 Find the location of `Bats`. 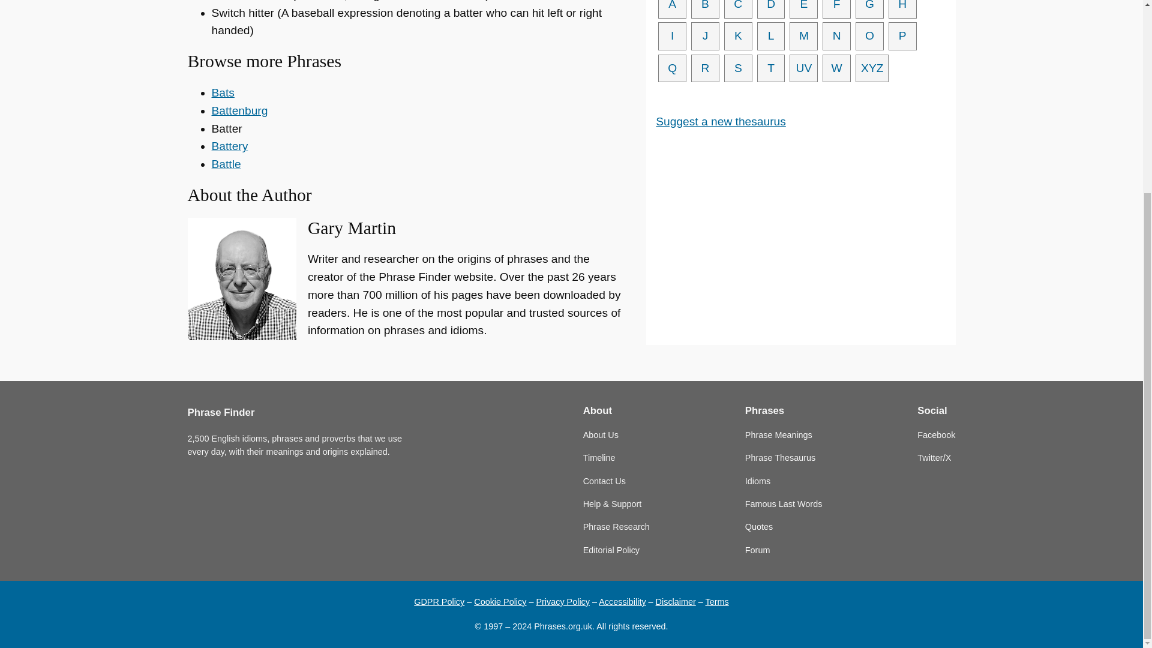

Bats is located at coordinates (222, 92).